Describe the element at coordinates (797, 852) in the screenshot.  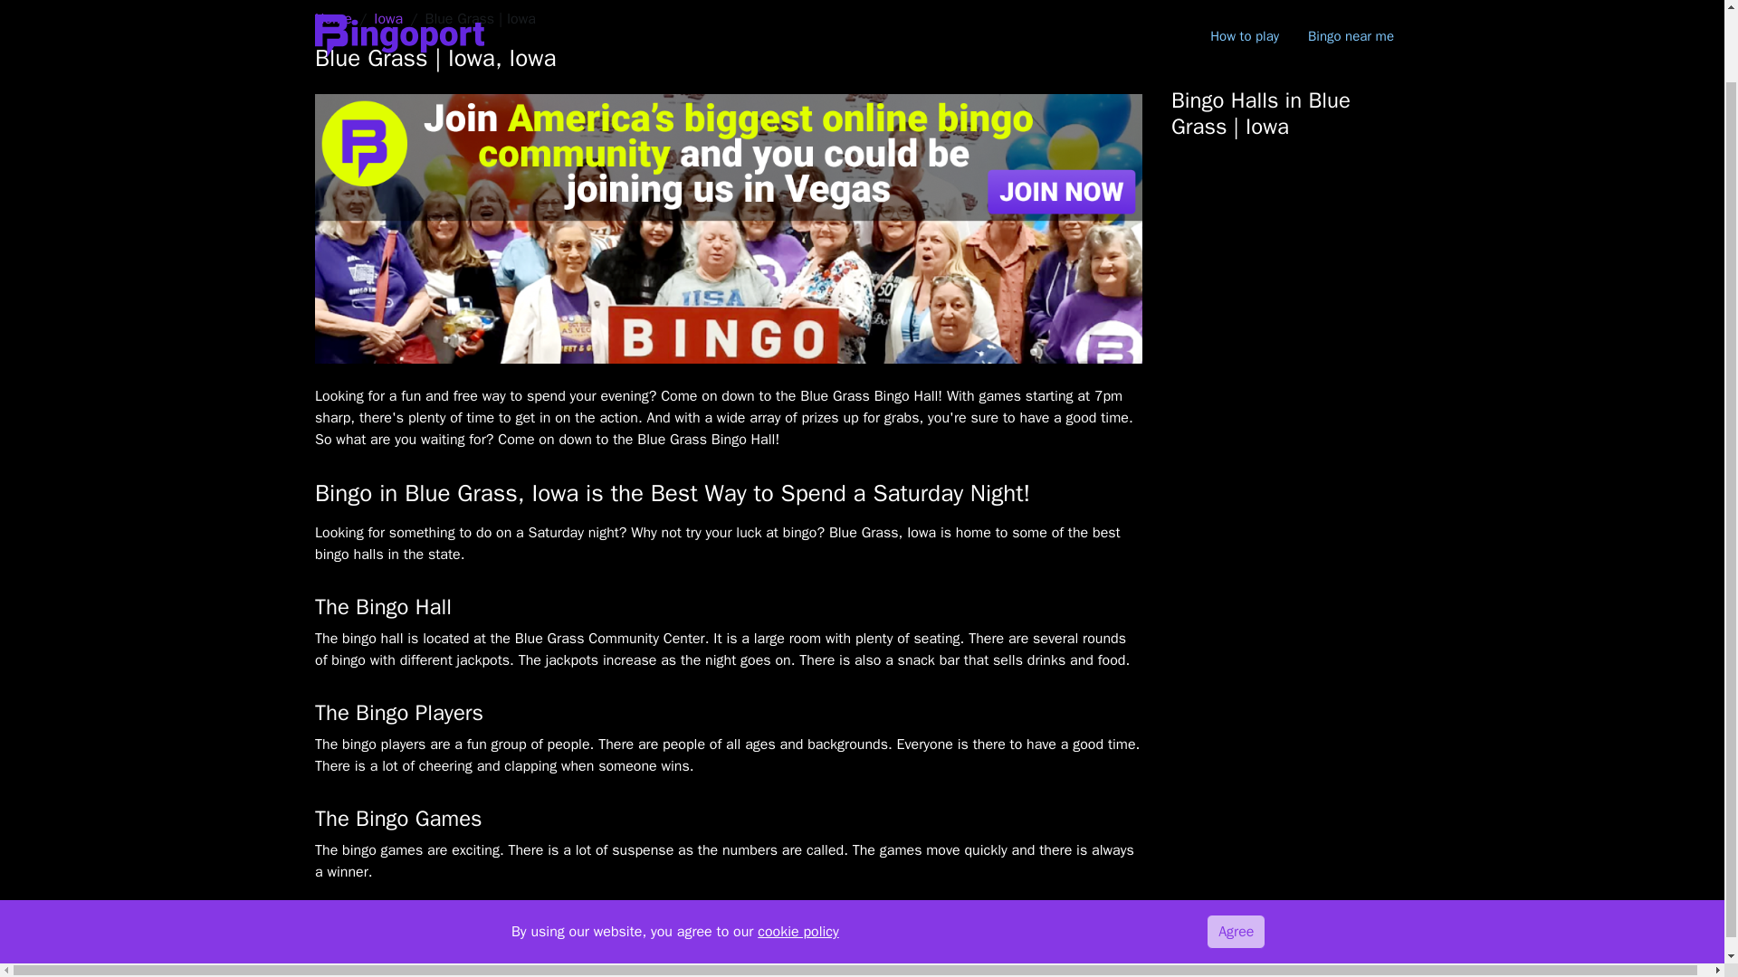
I see `cookie policy` at that location.